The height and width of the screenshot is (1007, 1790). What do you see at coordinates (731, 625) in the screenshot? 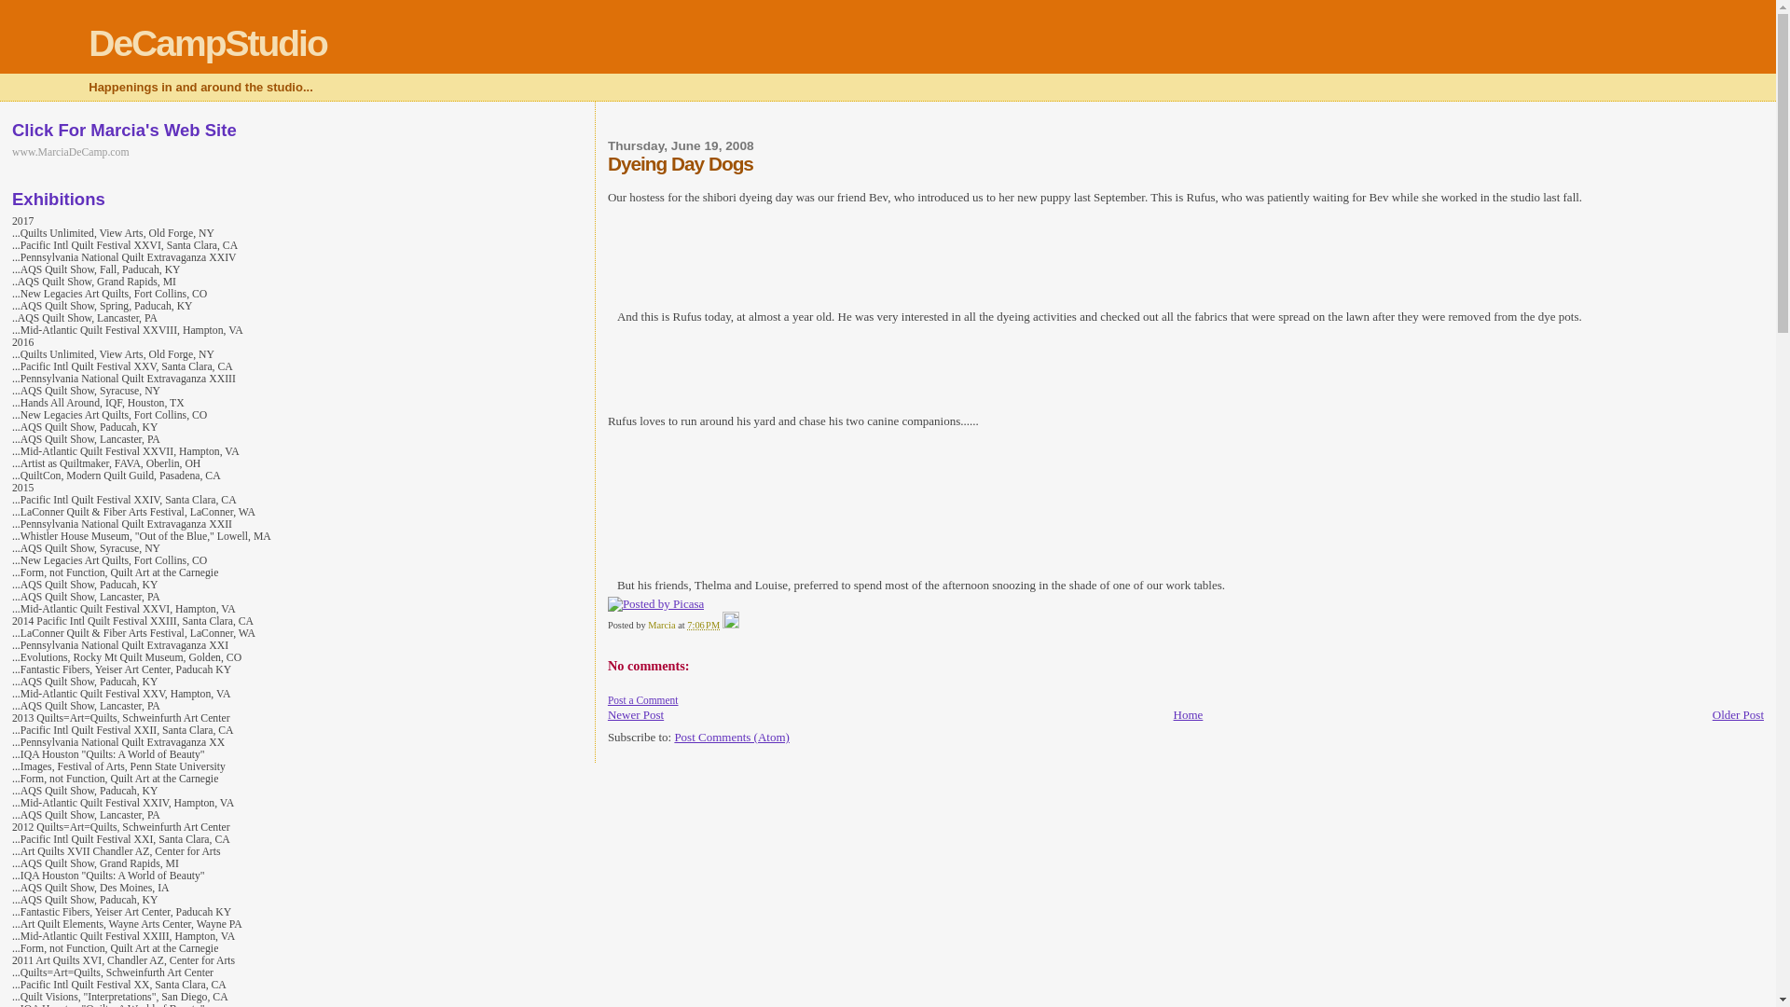
I see `Edit Post` at bounding box center [731, 625].